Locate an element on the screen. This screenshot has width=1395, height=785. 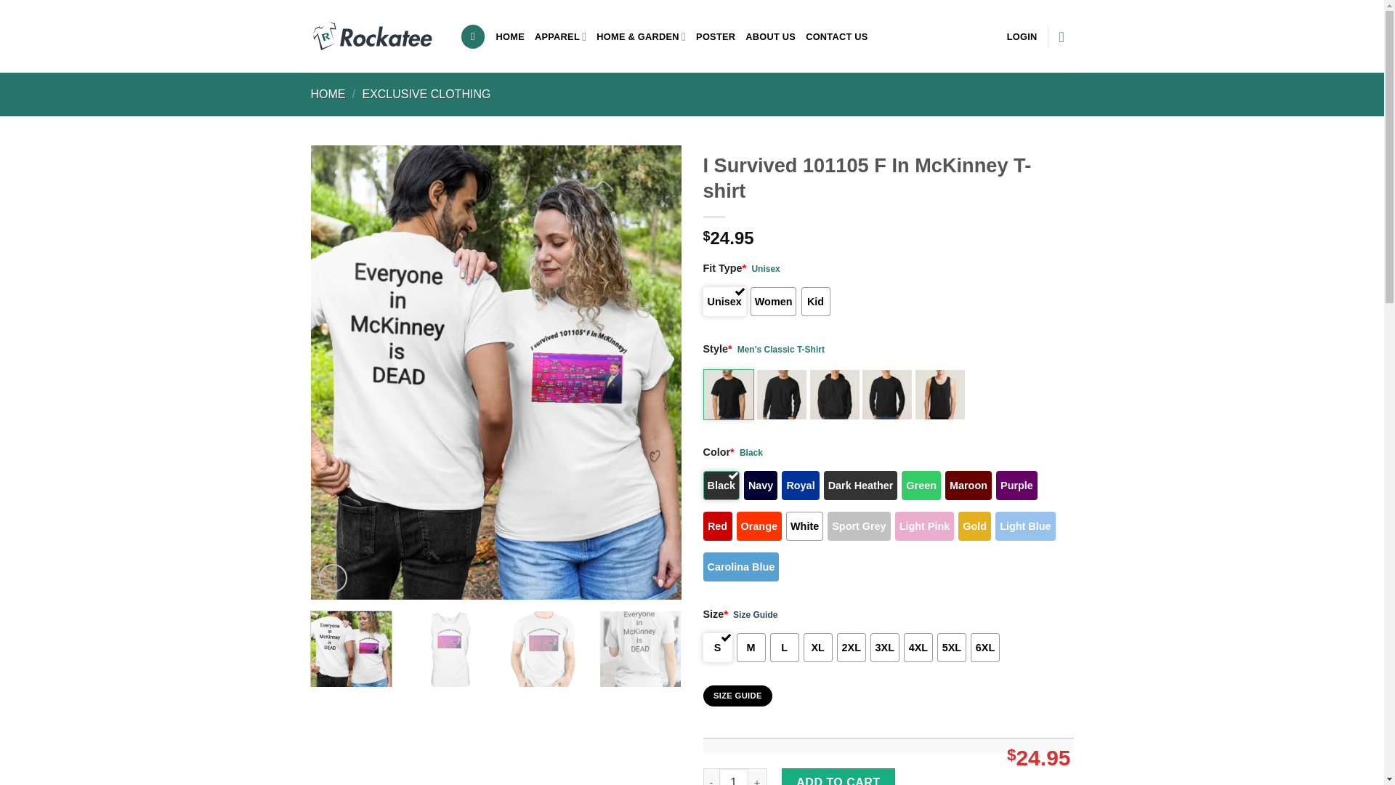
Size Guide is located at coordinates (755, 615).